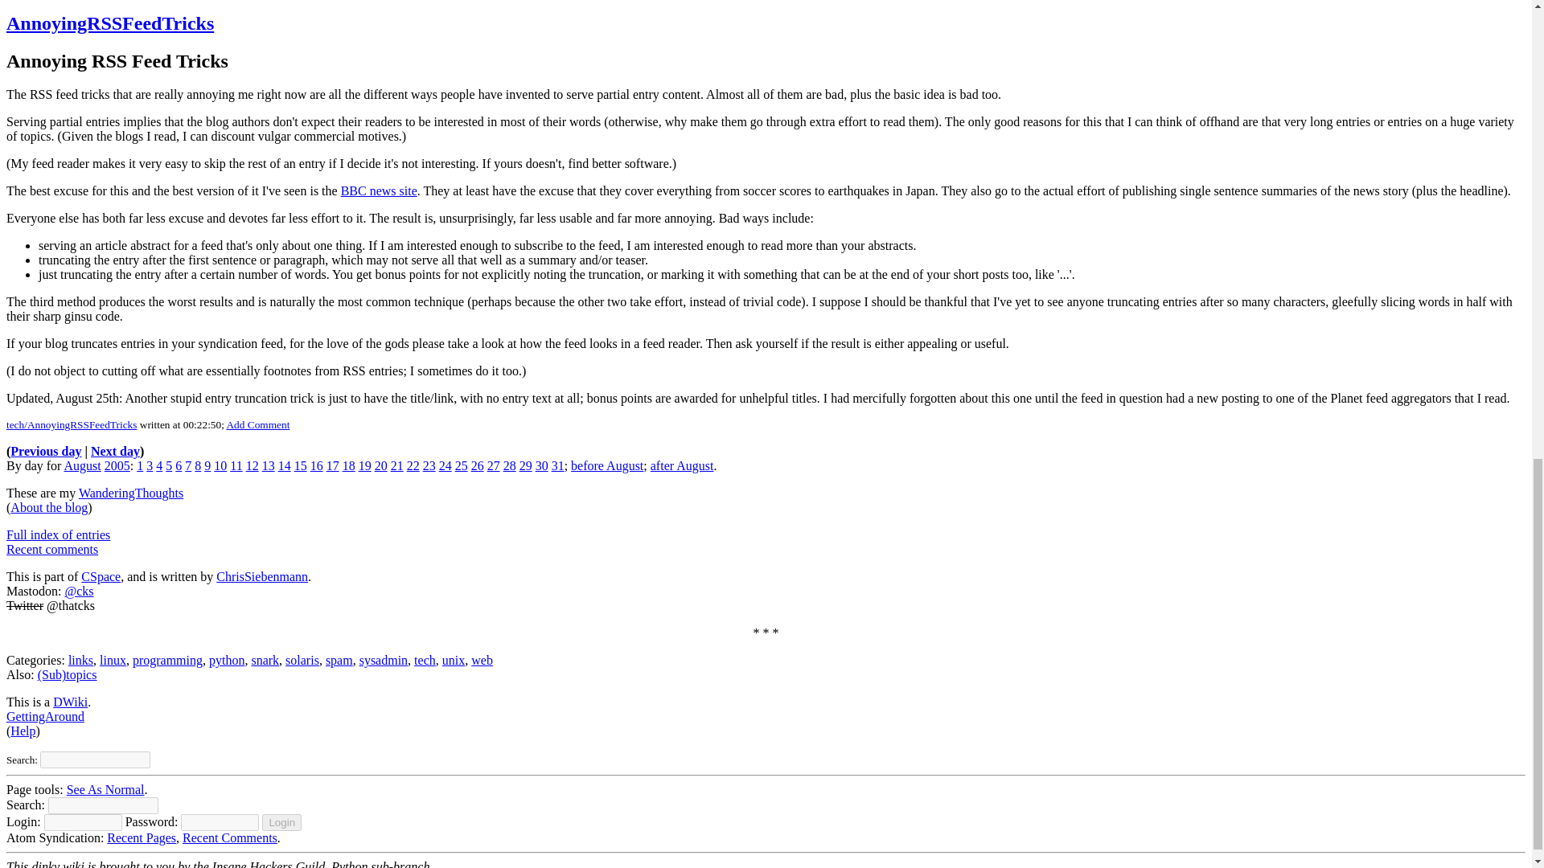  What do you see at coordinates (285, 465) in the screenshot?
I see `14` at bounding box center [285, 465].